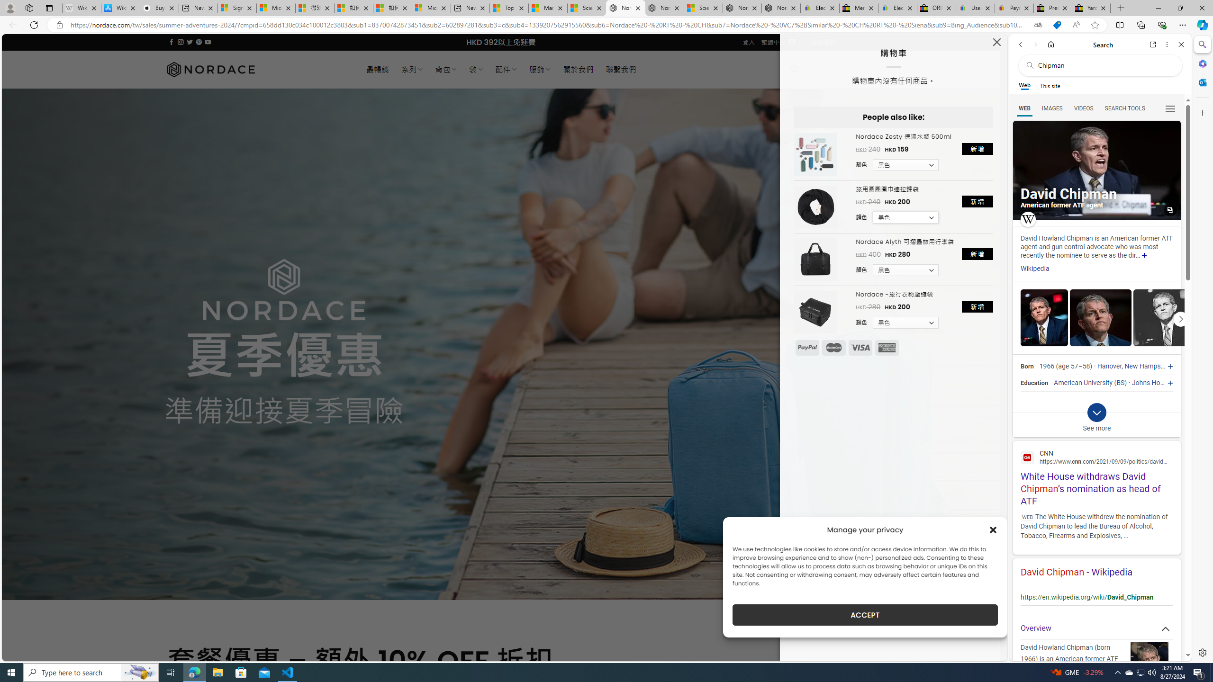 The height and width of the screenshot is (682, 1213). Describe the element at coordinates (827, 69) in the screenshot. I see `  0  ` at that location.